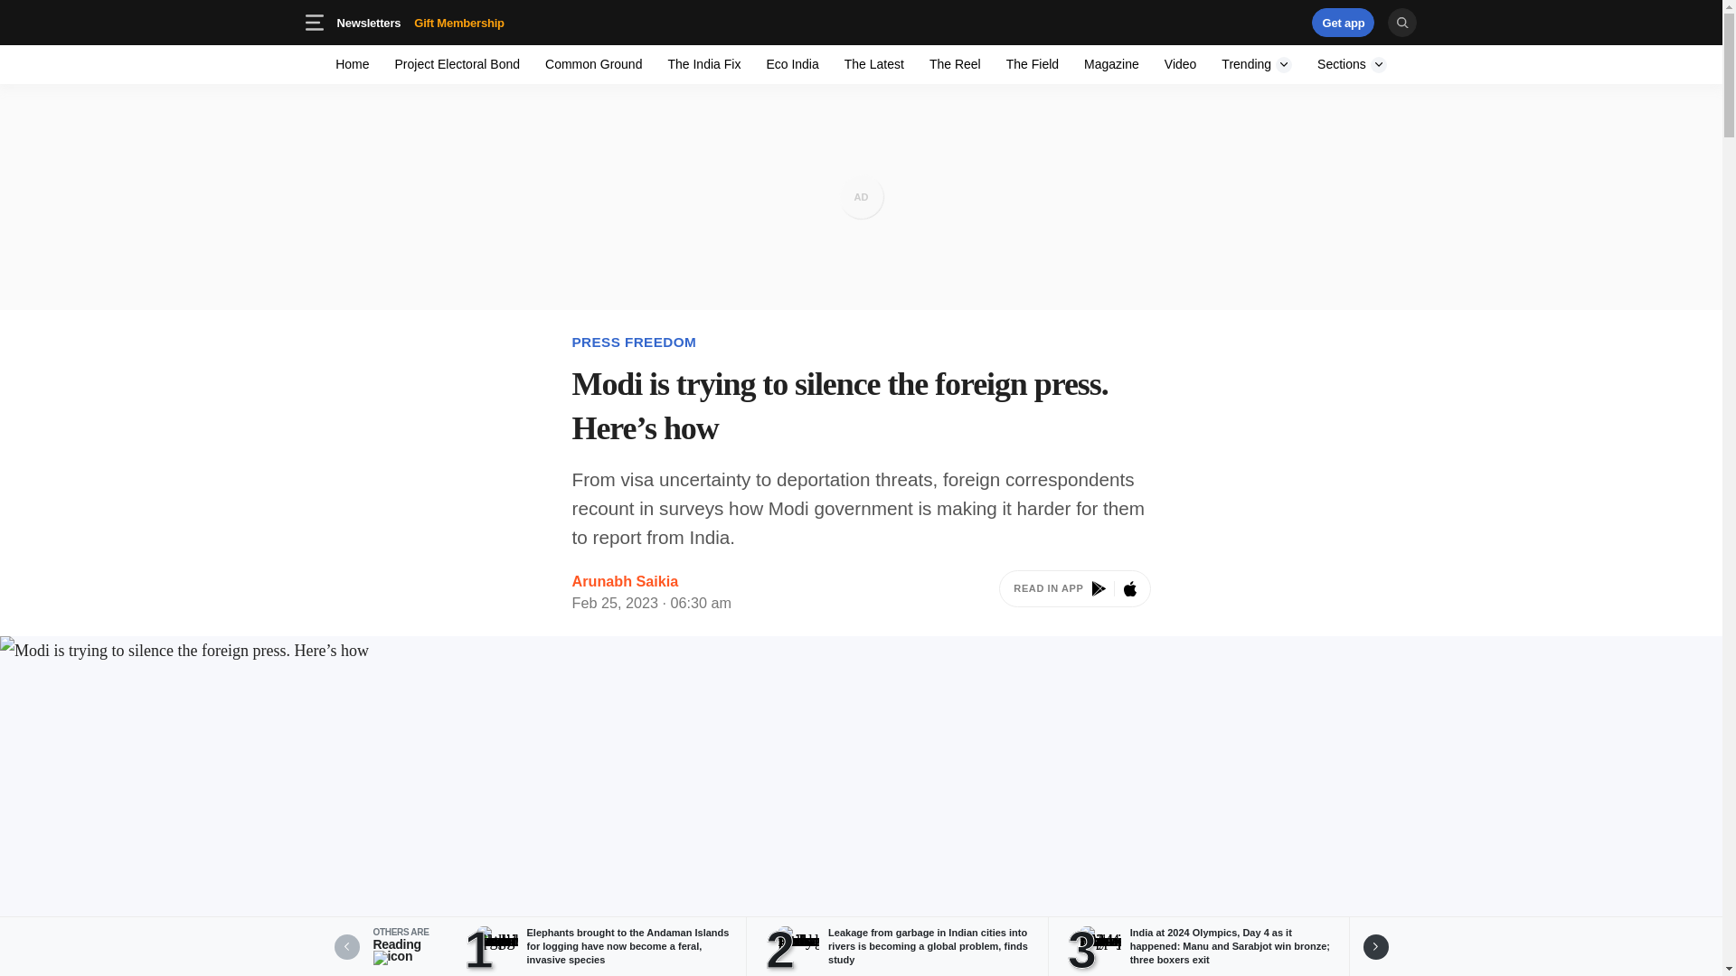 The height and width of the screenshot is (976, 1736). What do you see at coordinates (1344, 22) in the screenshot?
I see `Get app` at bounding box center [1344, 22].